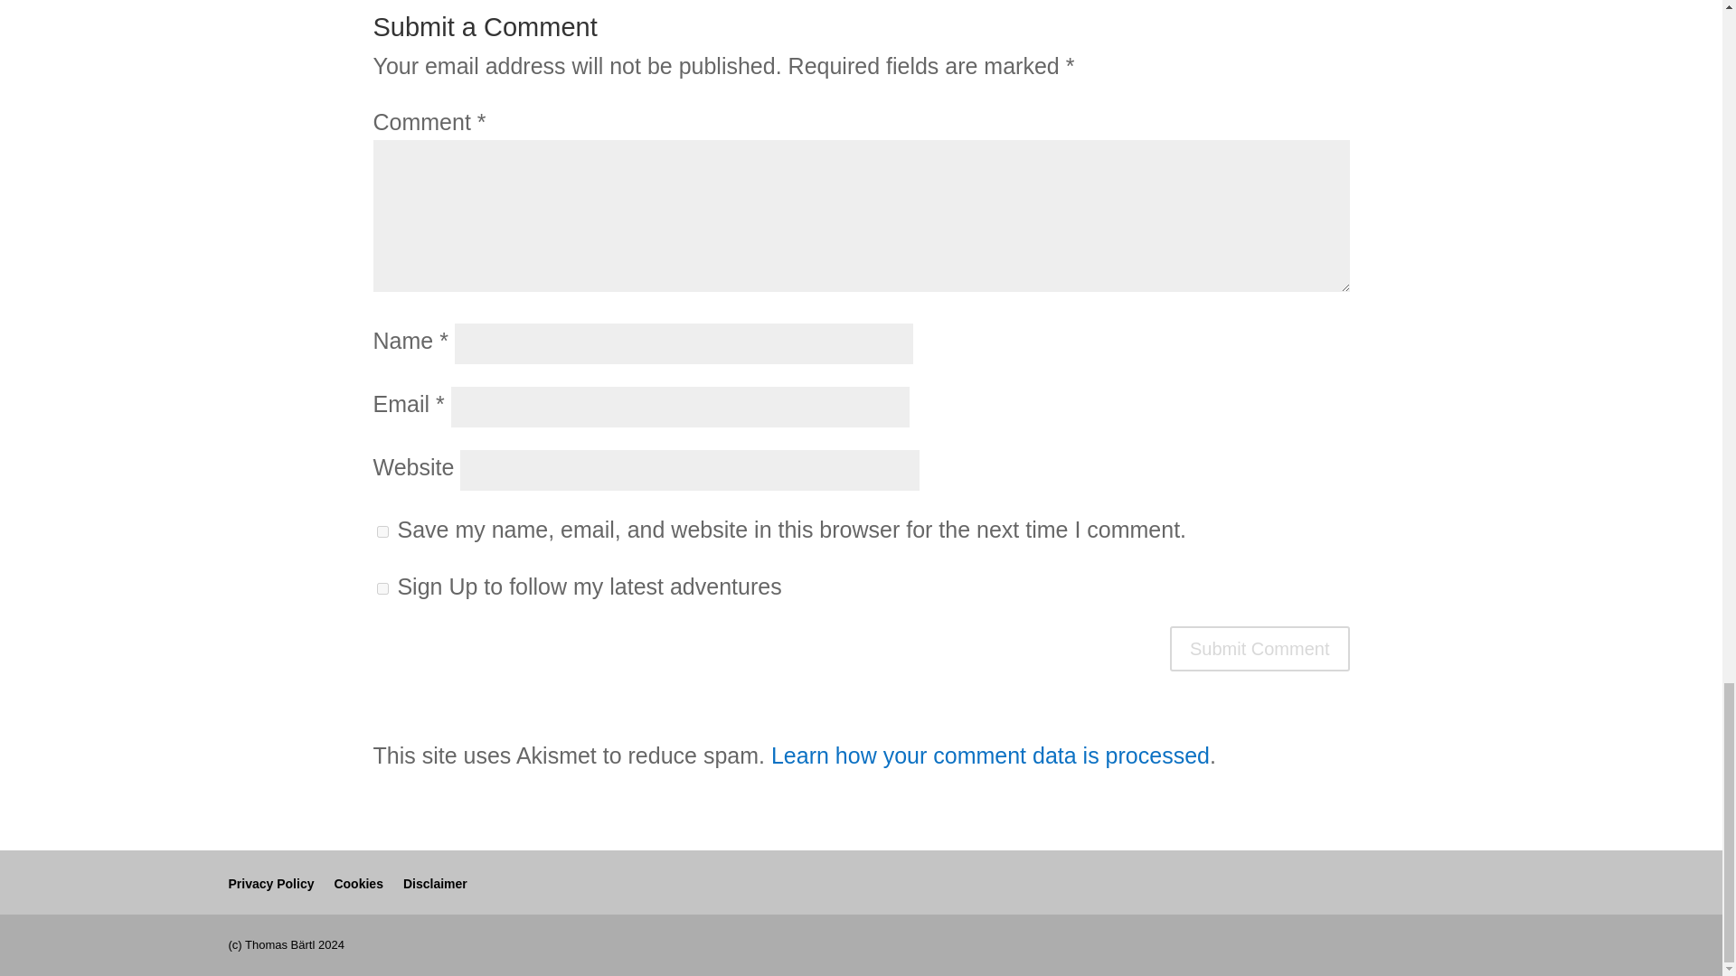 The image size is (1736, 976). I want to click on yes, so click(382, 531).